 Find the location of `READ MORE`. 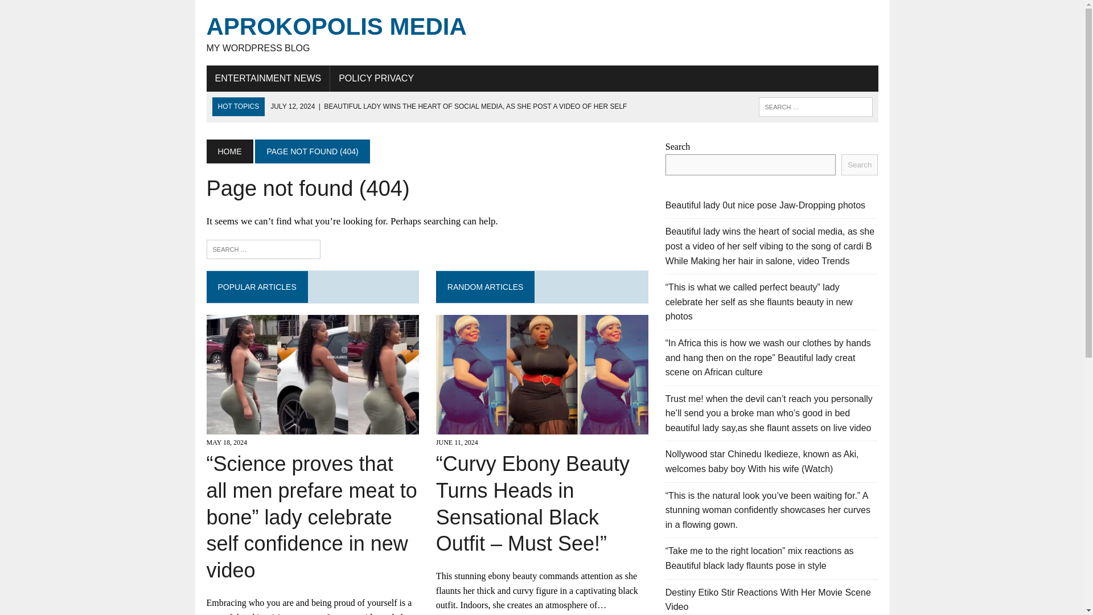

READ MORE is located at coordinates (542, 614).